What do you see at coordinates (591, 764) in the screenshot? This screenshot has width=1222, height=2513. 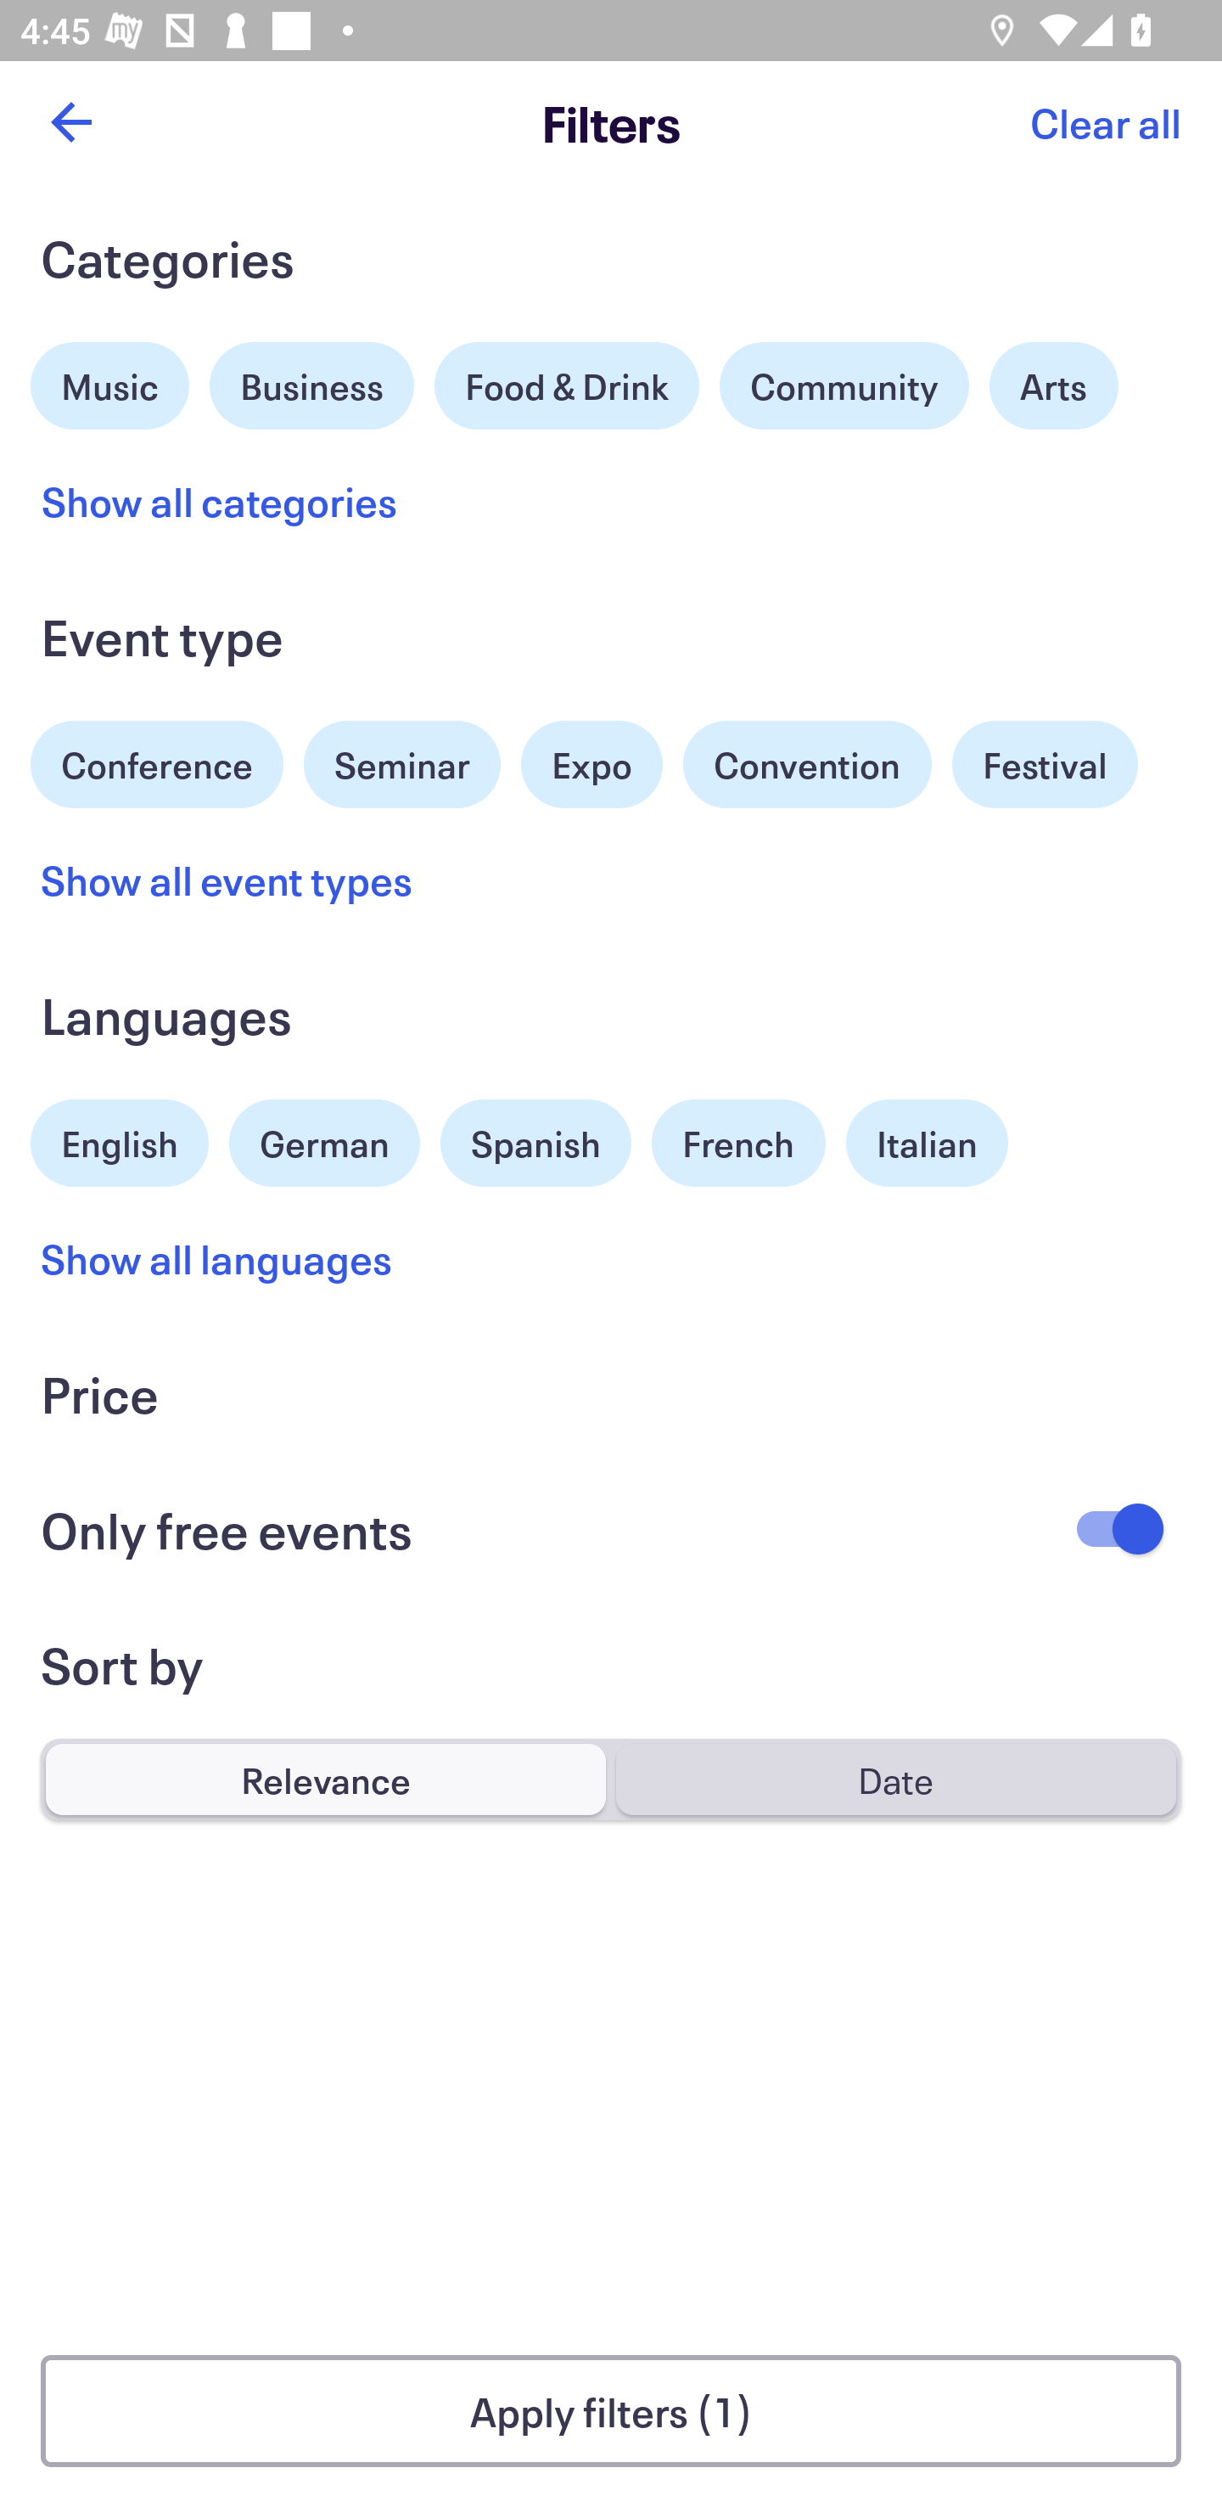 I see `Expo` at bounding box center [591, 764].